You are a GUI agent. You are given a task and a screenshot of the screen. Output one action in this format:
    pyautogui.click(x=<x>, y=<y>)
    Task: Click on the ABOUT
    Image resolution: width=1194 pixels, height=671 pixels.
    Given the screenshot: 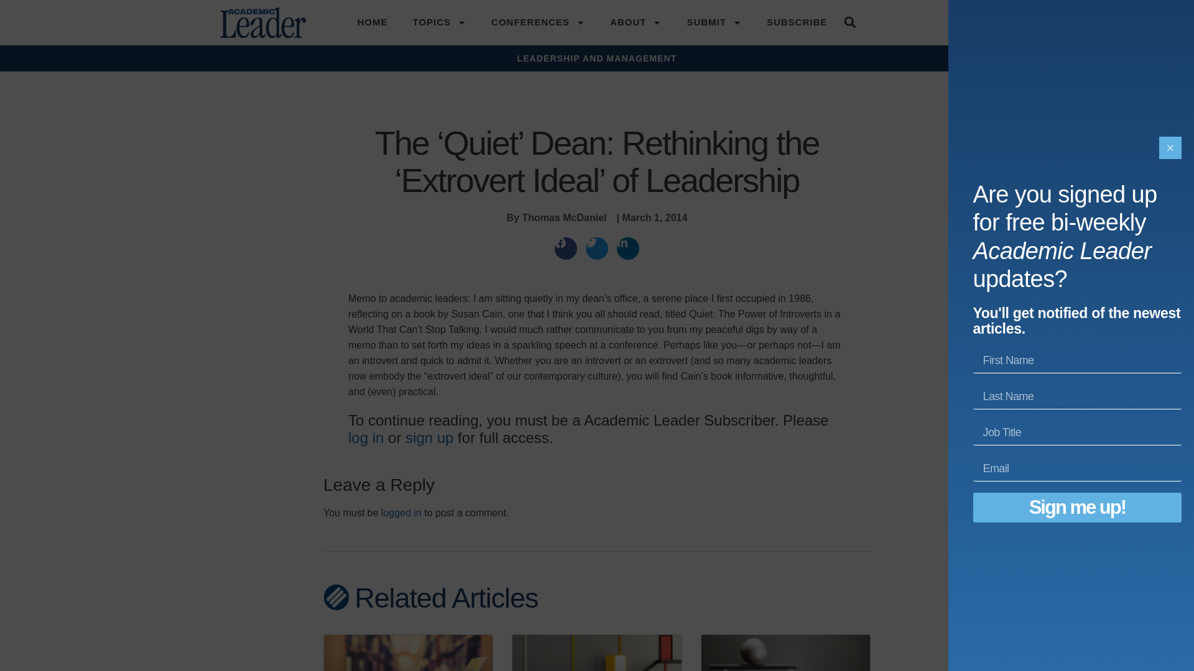 What is the action you would take?
    pyautogui.click(x=636, y=22)
    